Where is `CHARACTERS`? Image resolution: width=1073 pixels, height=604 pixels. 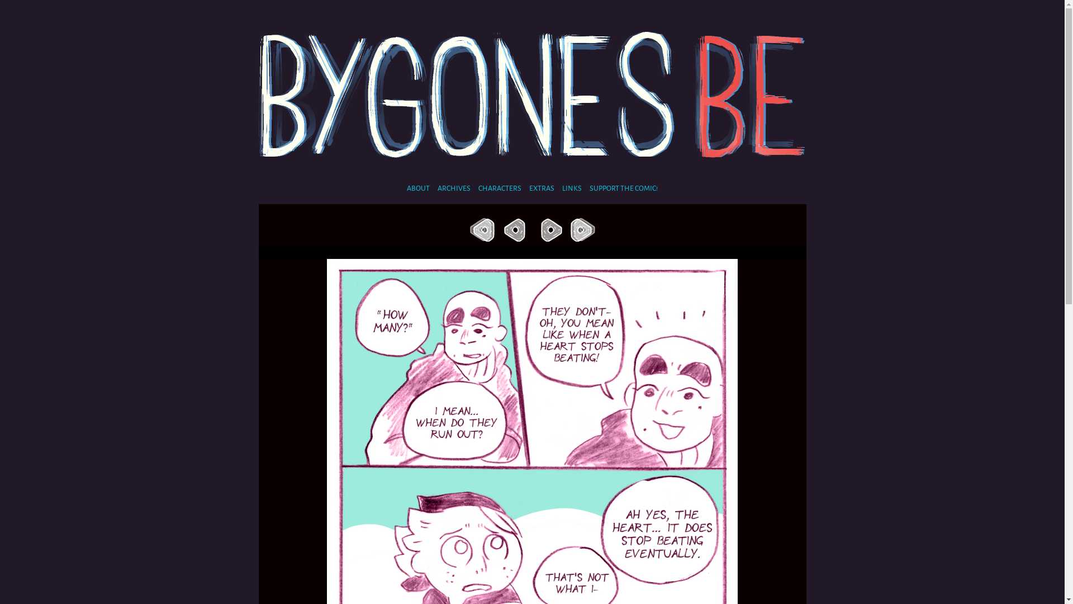
CHARACTERS is located at coordinates (500, 189).